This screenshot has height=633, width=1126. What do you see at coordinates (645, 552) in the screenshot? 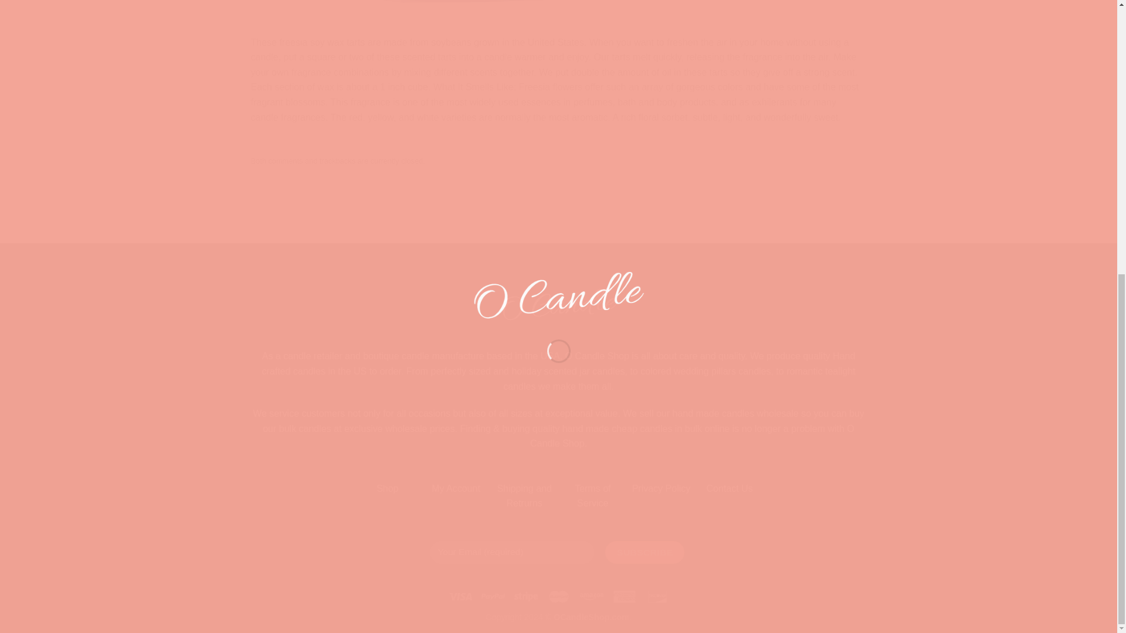
I see `Subscribe` at bounding box center [645, 552].